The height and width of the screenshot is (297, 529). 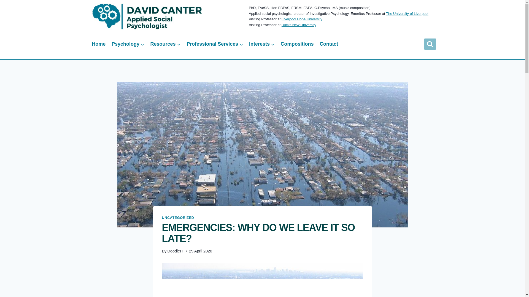 What do you see at coordinates (215, 44) in the screenshot?
I see `Professional Services` at bounding box center [215, 44].